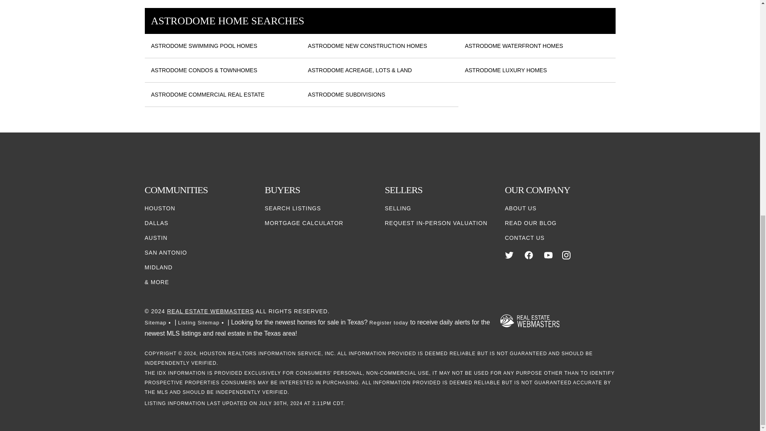  What do you see at coordinates (548, 255) in the screenshot?
I see `YOUTUBE` at bounding box center [548, 255].